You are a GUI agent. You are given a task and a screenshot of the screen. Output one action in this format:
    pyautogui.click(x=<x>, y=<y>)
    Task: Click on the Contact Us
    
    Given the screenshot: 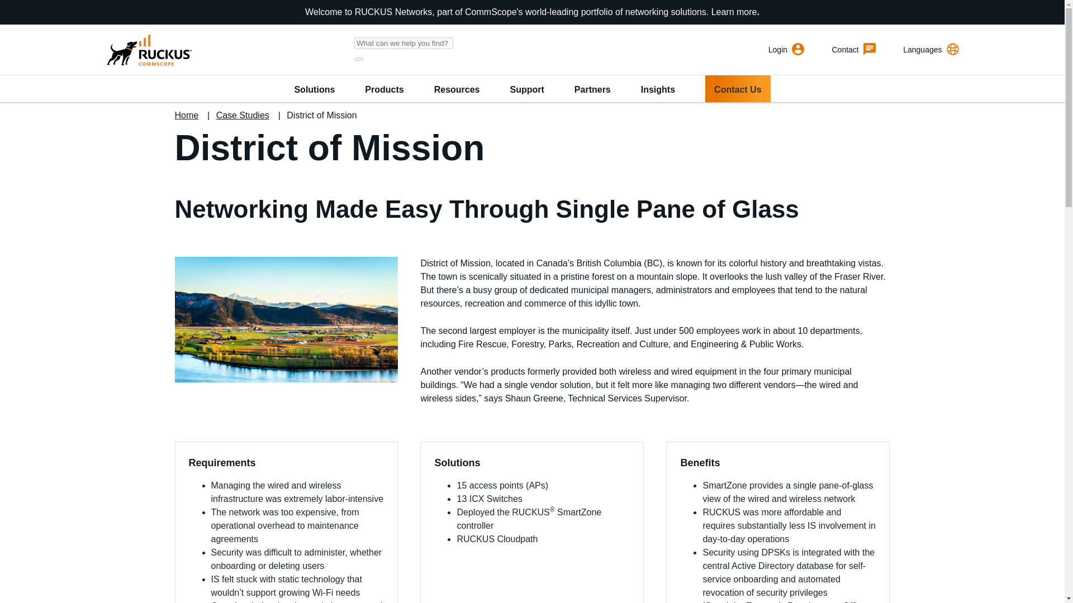 What is the action you would take?
    pyautogui.click(x=738, y=88)
    